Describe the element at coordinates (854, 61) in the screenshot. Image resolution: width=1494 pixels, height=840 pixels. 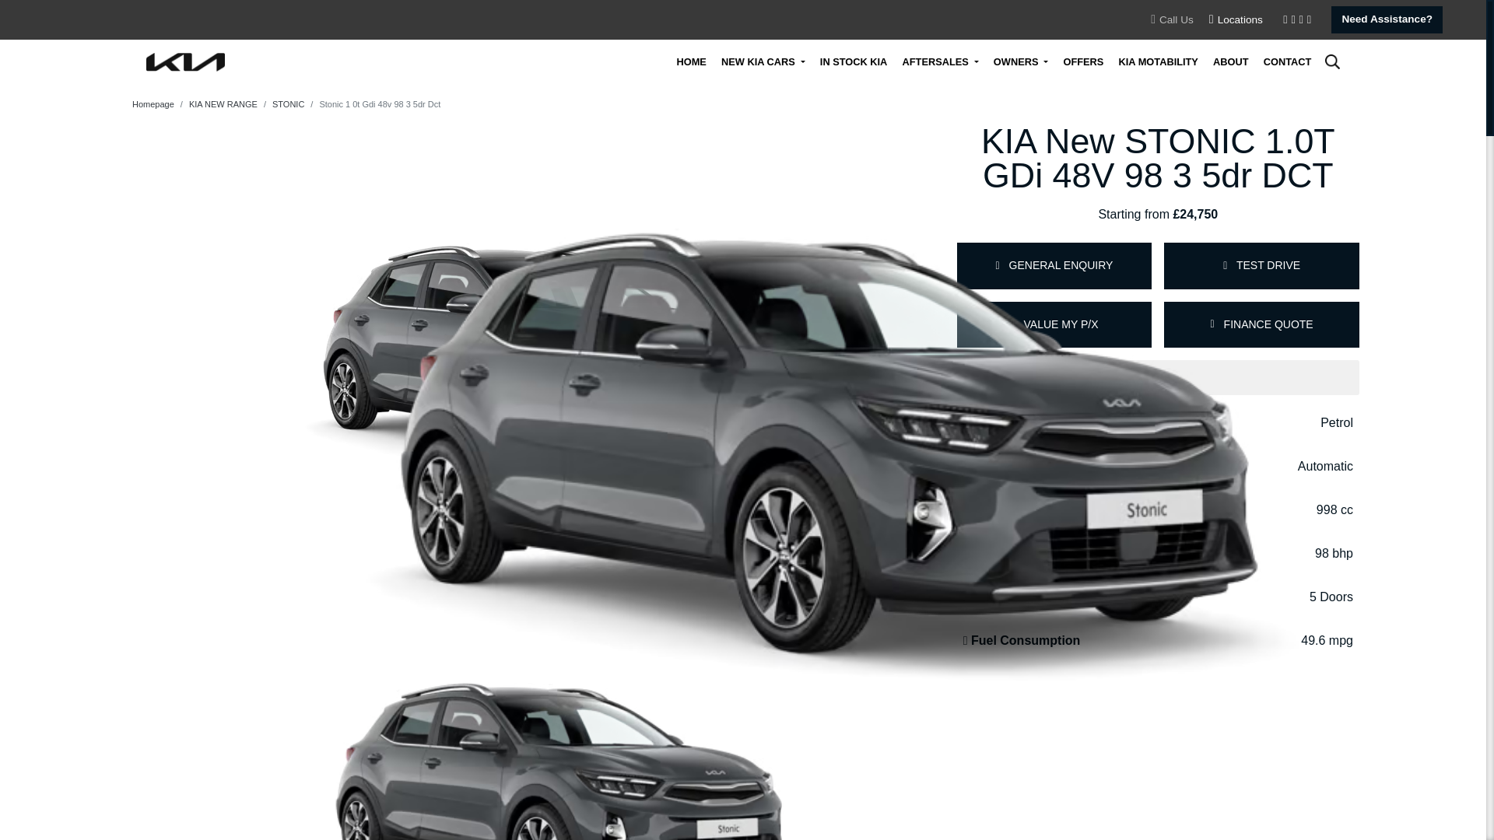
I see `In Stock Kia` at that location.